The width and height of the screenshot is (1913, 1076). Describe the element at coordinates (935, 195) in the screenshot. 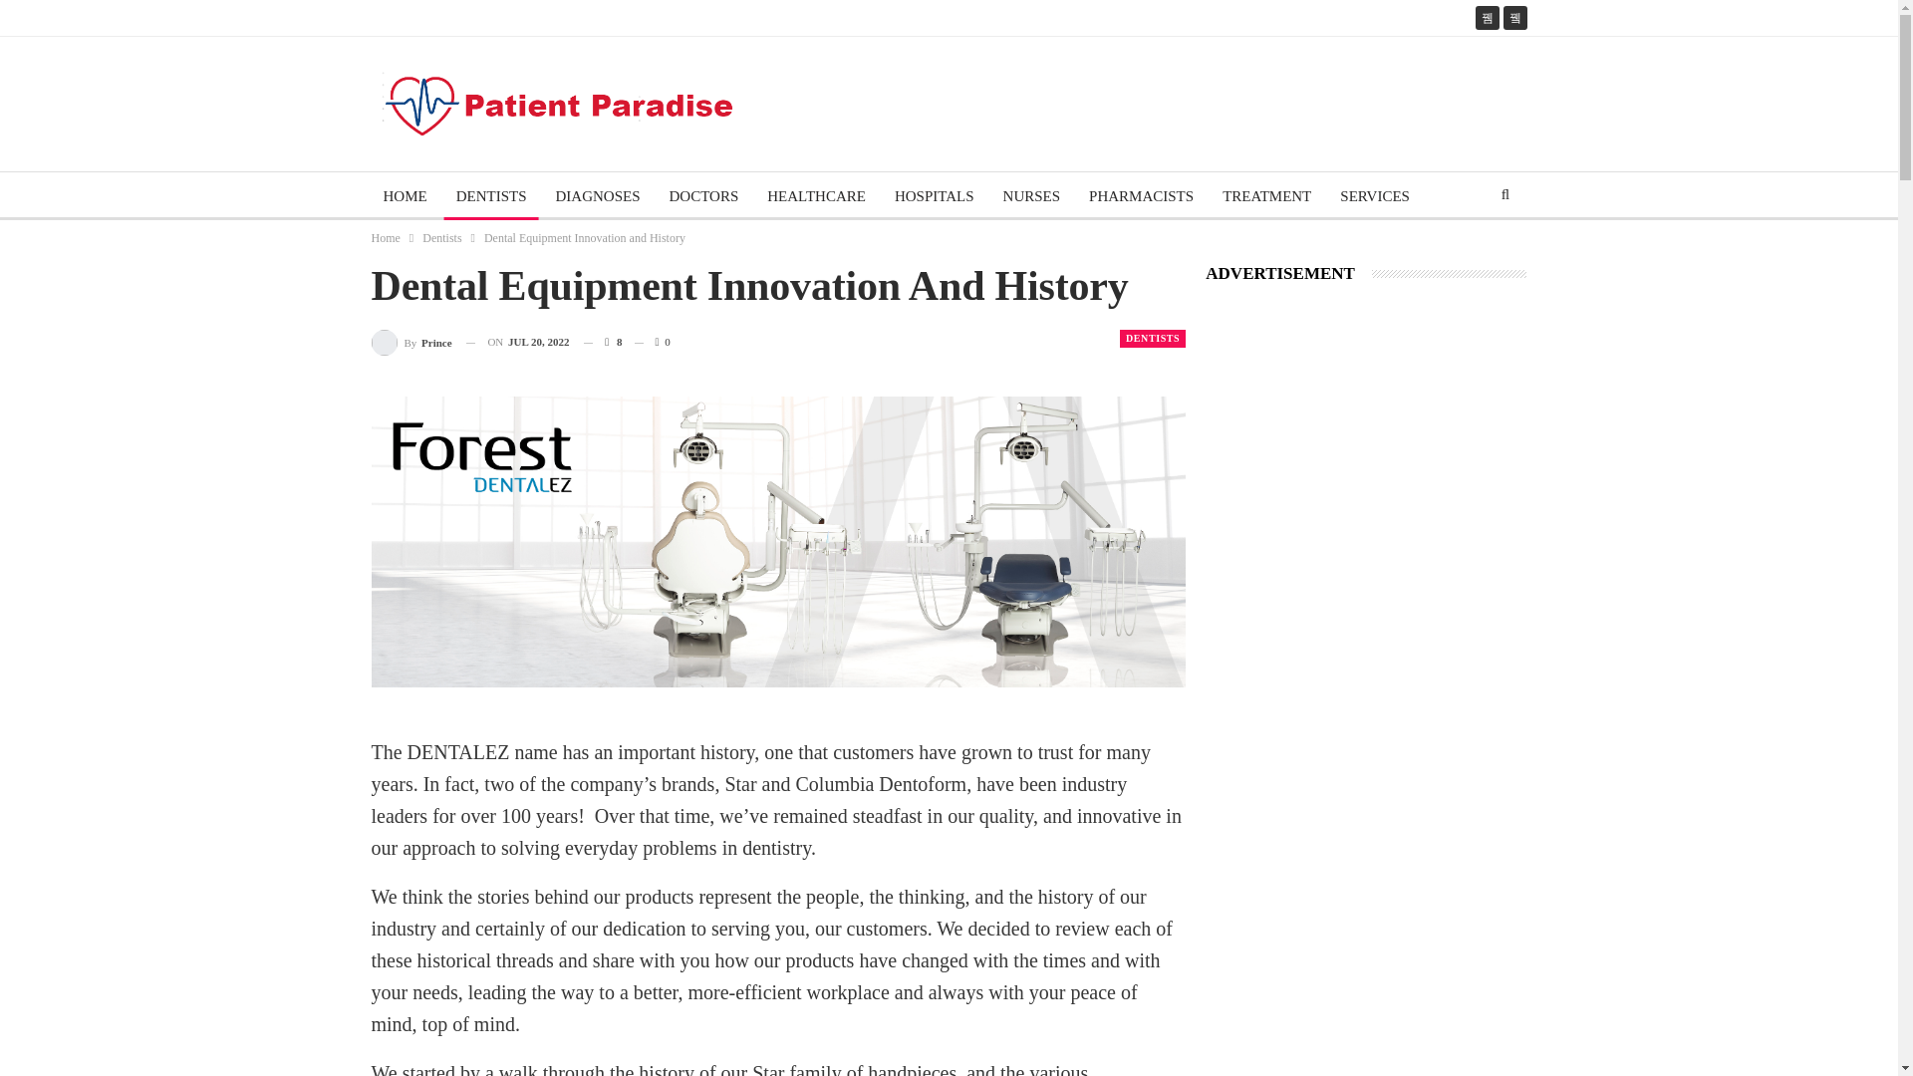

I see `HOSPITALS` at that location.